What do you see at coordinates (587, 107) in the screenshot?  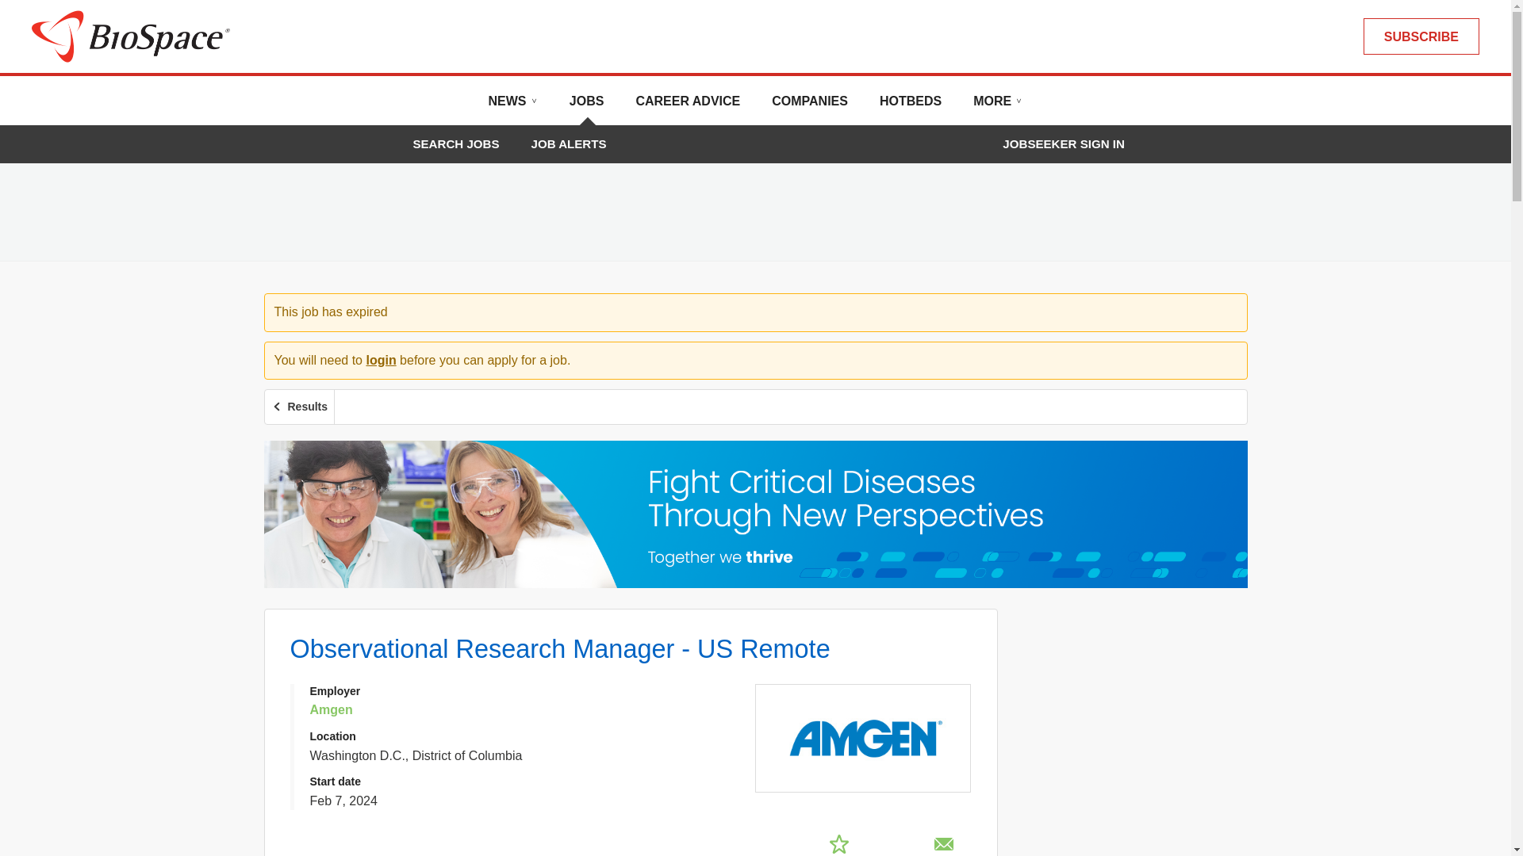 I see `JOBS` at bounding box center [587, 107].